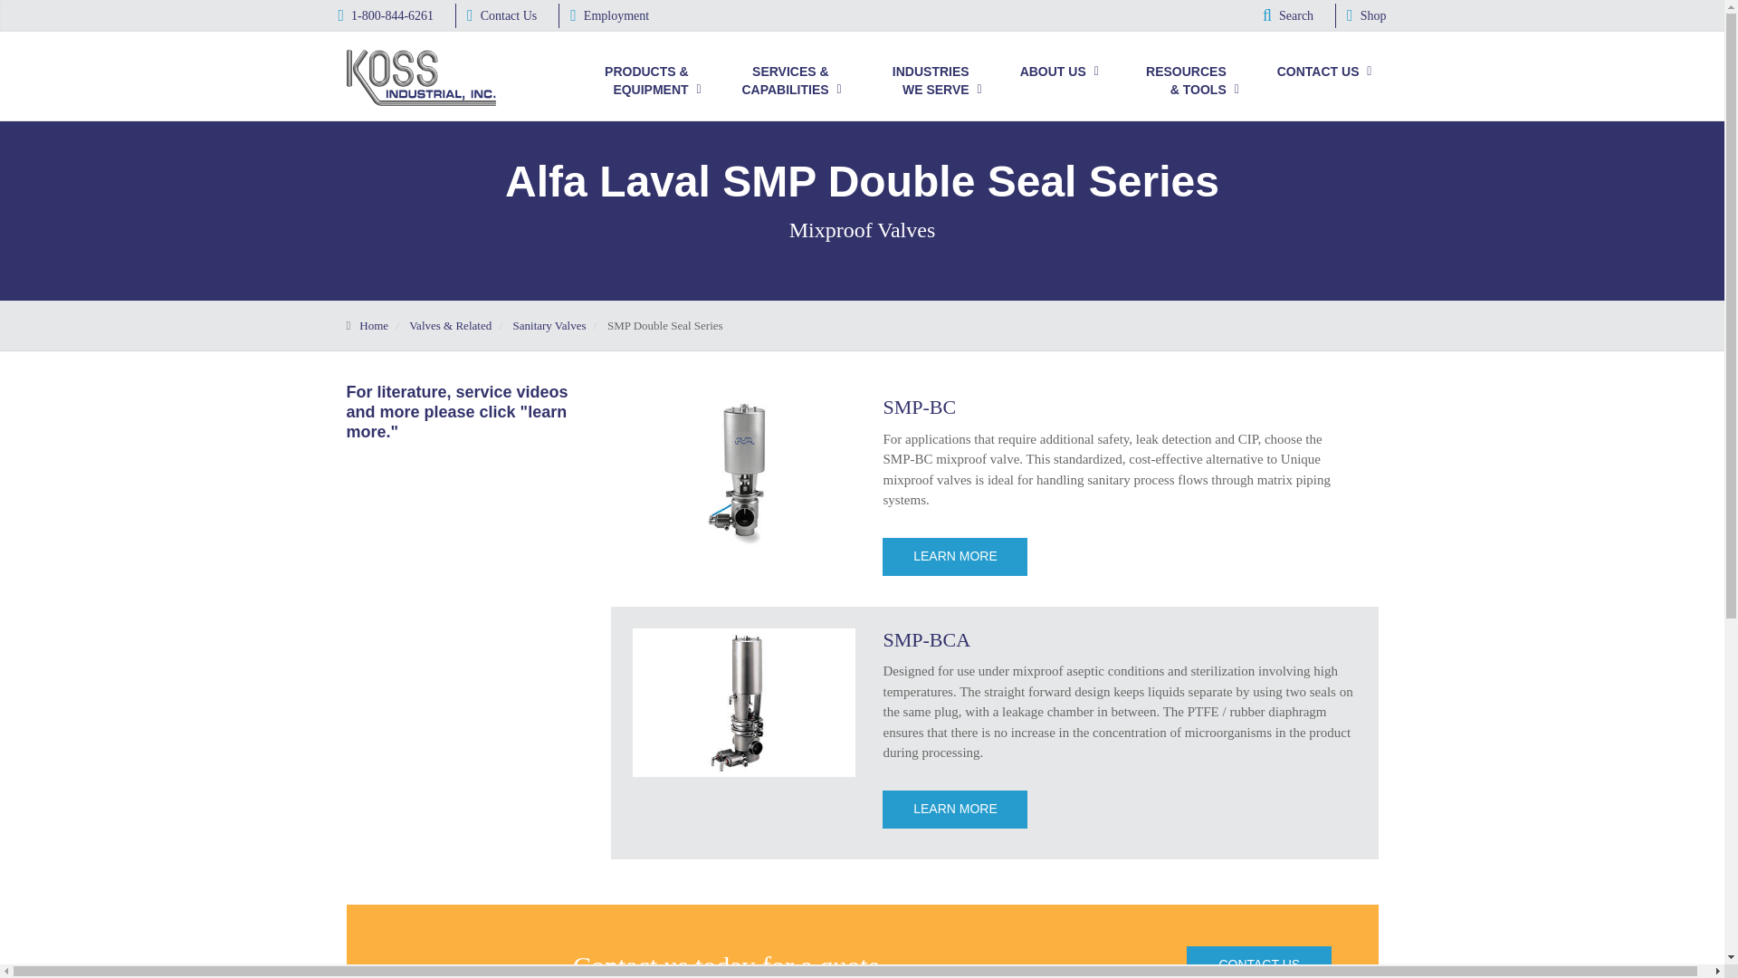 The height and width of the screenshot is (978, 1738). Describe the element at coordinates (1366, 16) in the screenshot. I see `Shop` at that location.